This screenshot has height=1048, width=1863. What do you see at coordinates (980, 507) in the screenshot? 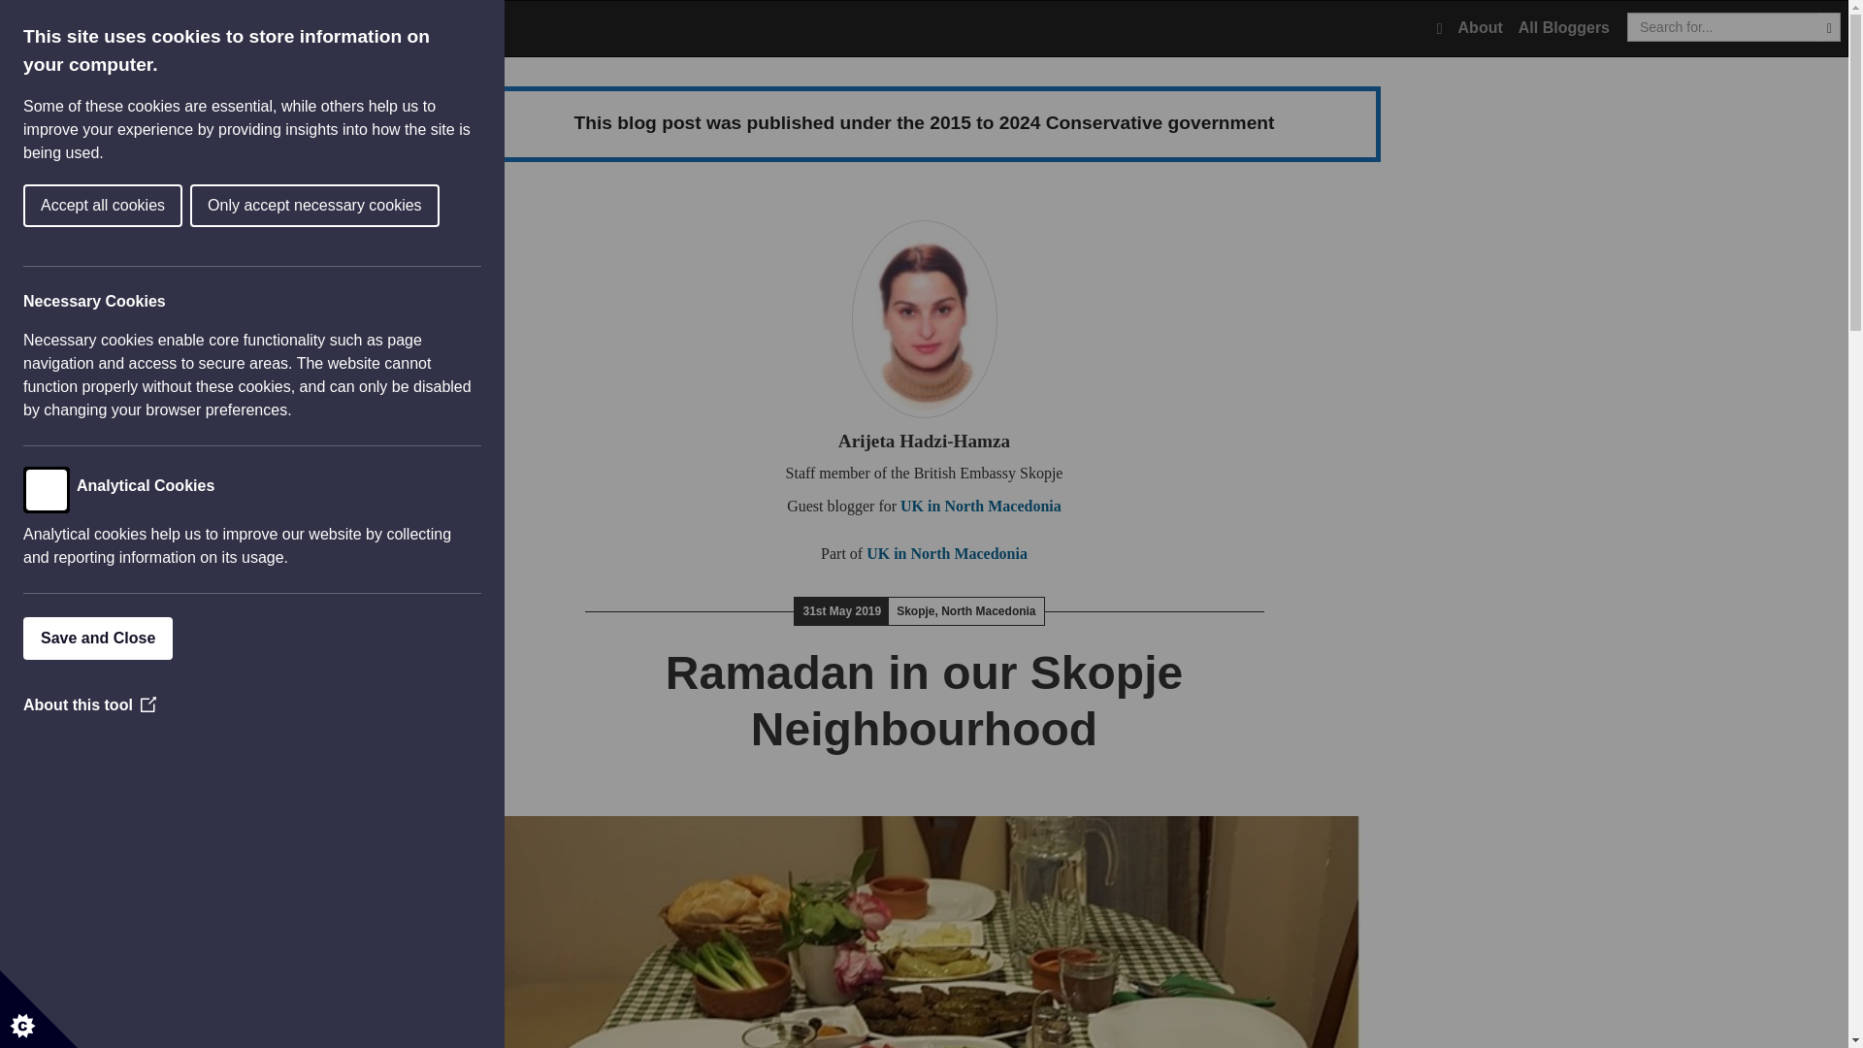
I see `UK in North Macedonia` at bounding box center [980, 507].